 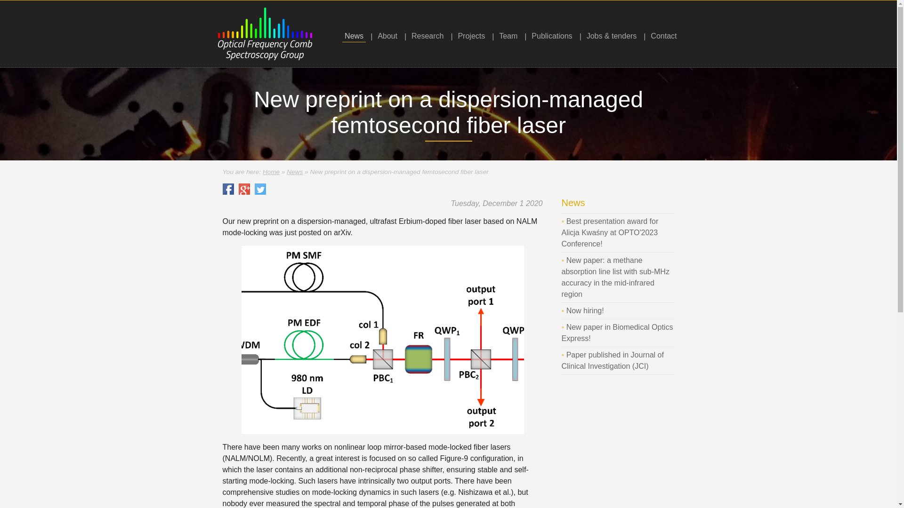 I want to click on Contact, so click(x=663, y=36).